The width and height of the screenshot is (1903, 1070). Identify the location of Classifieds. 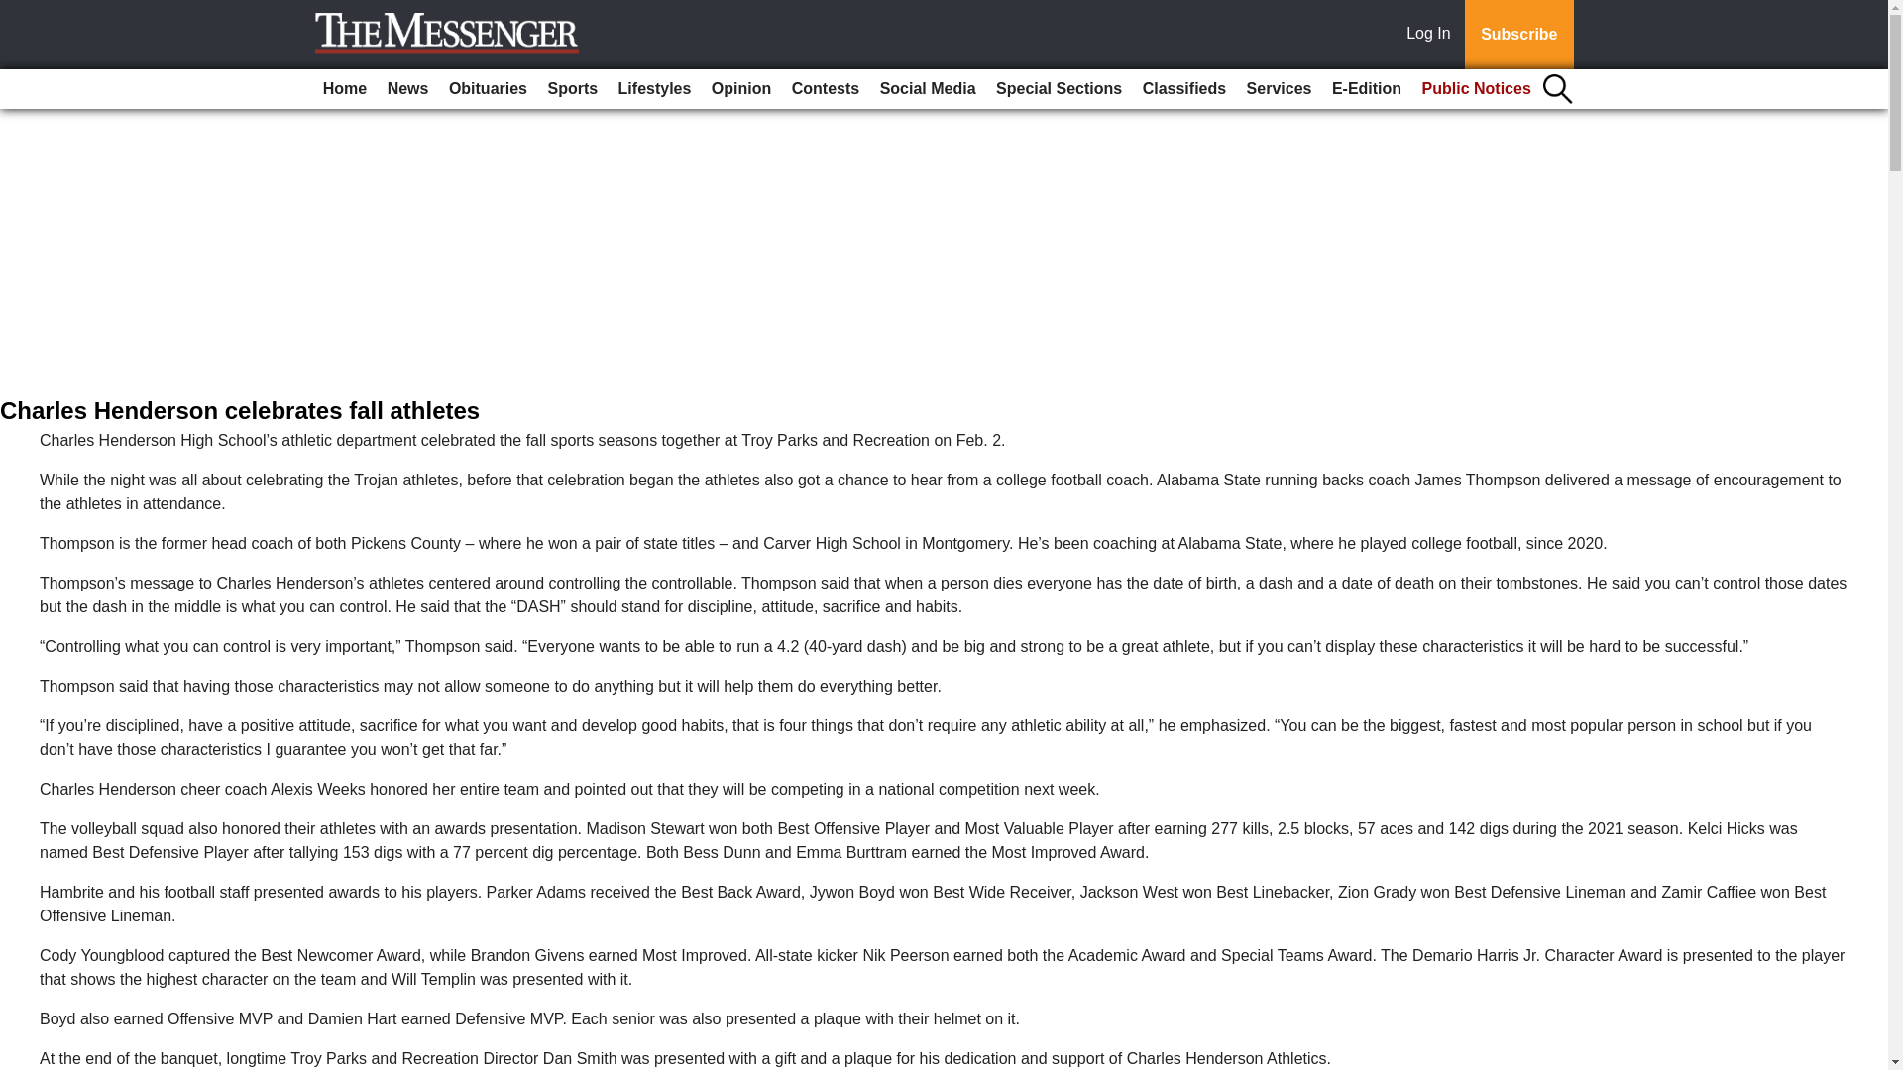
(1183, 89).